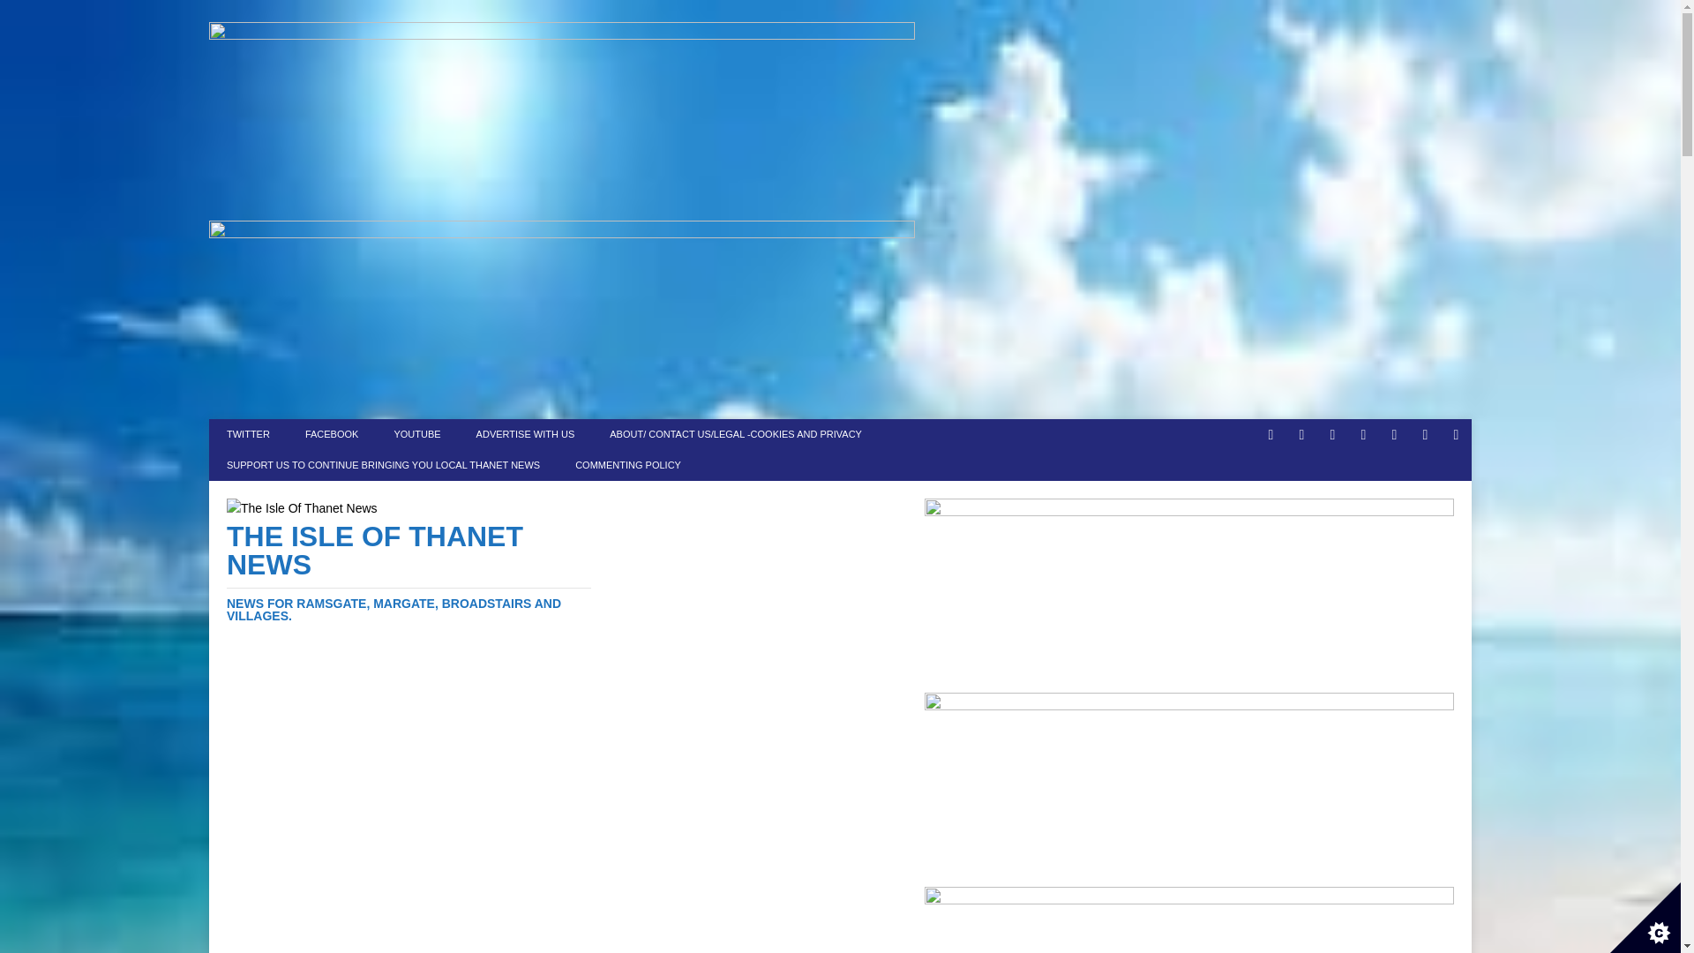  Describe the element at coordinates (526, 434) in the screenshot. I see `ADVERTISE WITH US` at that location.